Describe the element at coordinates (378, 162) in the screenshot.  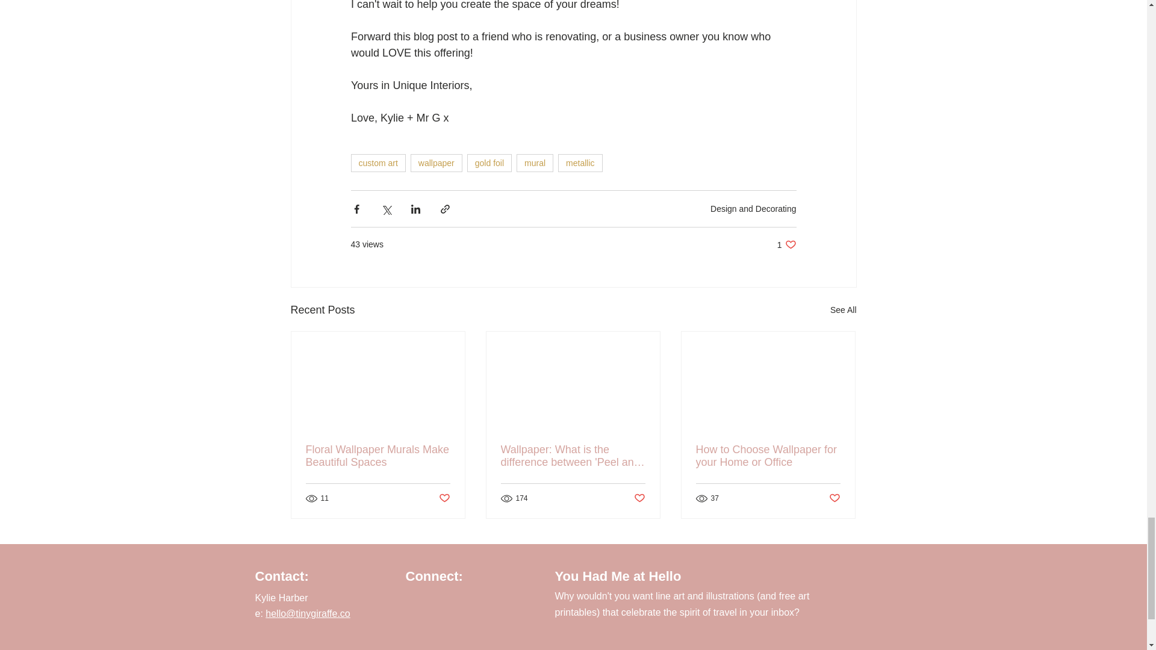
I see `Post not marked as liked` at that location.